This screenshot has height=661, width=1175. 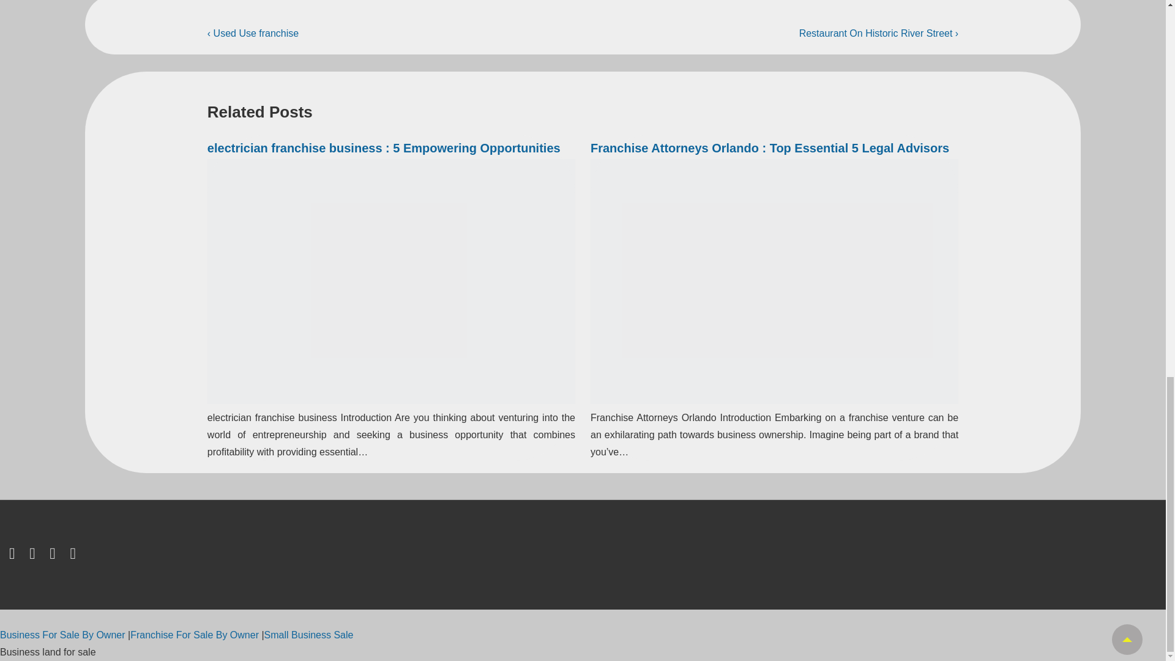 What do you see at coordinates (770, 148) in the screenshot?
I see `Franchise Attorneys Orlando : Top Essential 5 Legal Advisors` at bounding box center [770, 148].